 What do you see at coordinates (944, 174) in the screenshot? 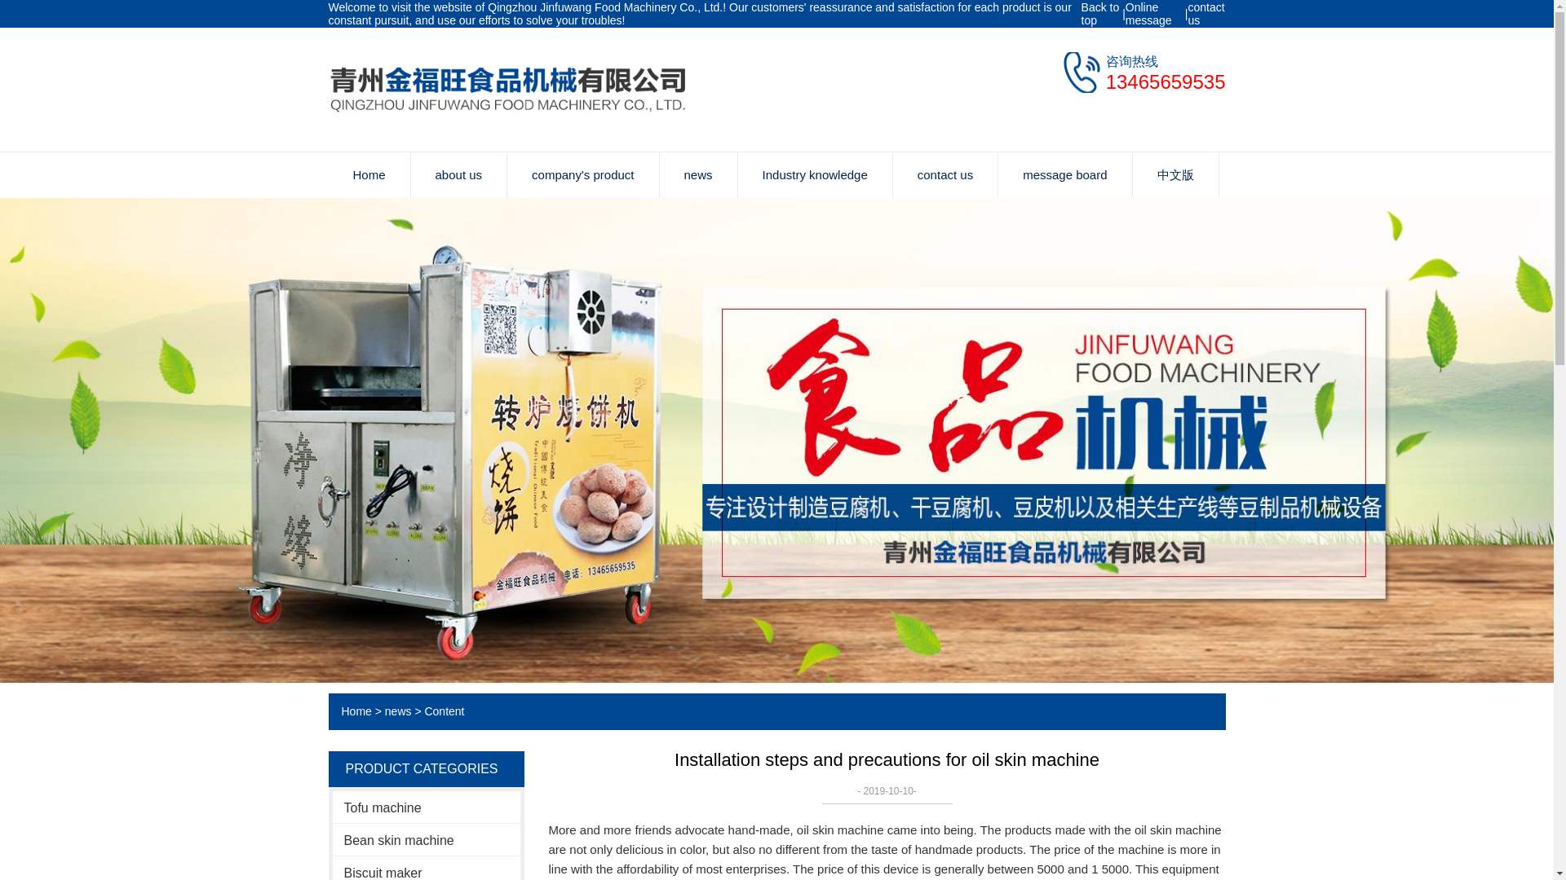
I see `contact us` at bounding box center [944, 174].